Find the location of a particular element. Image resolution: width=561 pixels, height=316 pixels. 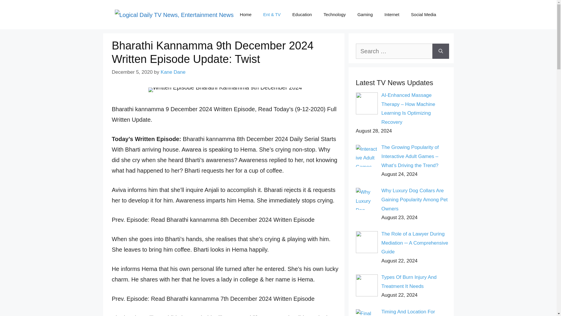

Types Of Burn Injury And Treatment It Needs is located at coordinates (409, 282).